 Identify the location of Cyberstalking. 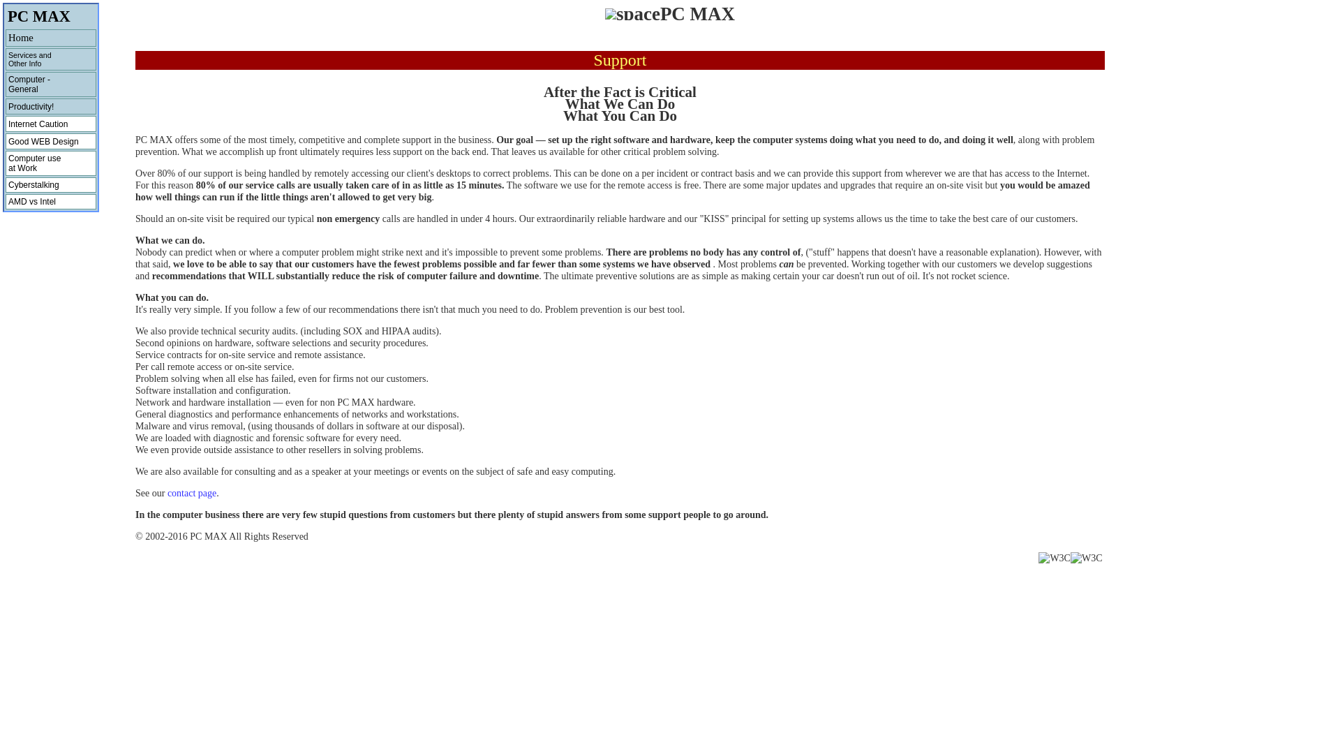
(50, 184).